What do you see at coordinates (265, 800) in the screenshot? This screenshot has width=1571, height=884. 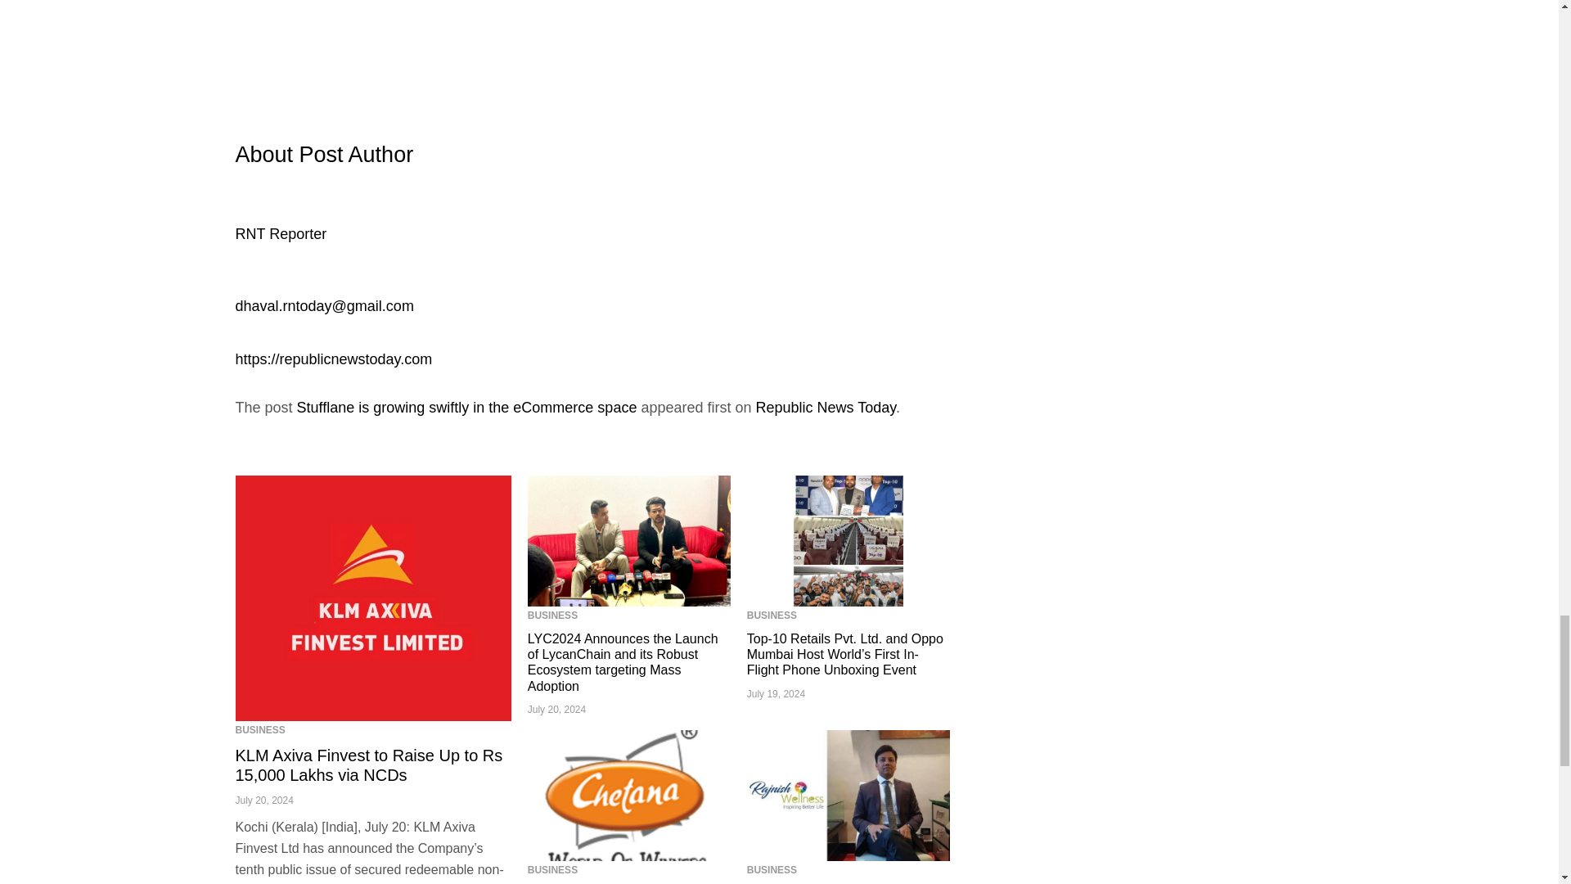 I see `July 20, 2024` at bounding box center [265, 800].